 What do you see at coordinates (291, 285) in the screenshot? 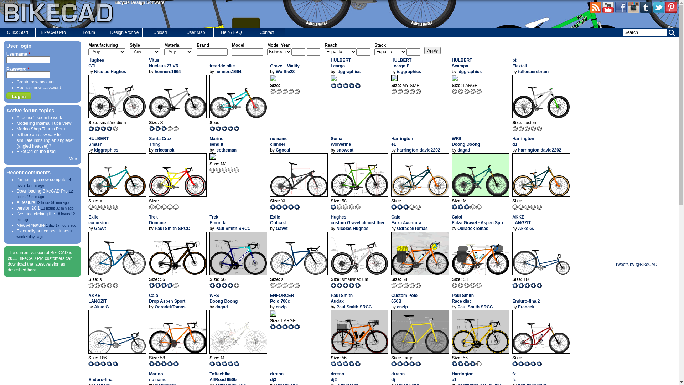
I see `Give Outcast 4/5` at bounding box center [291, 285].